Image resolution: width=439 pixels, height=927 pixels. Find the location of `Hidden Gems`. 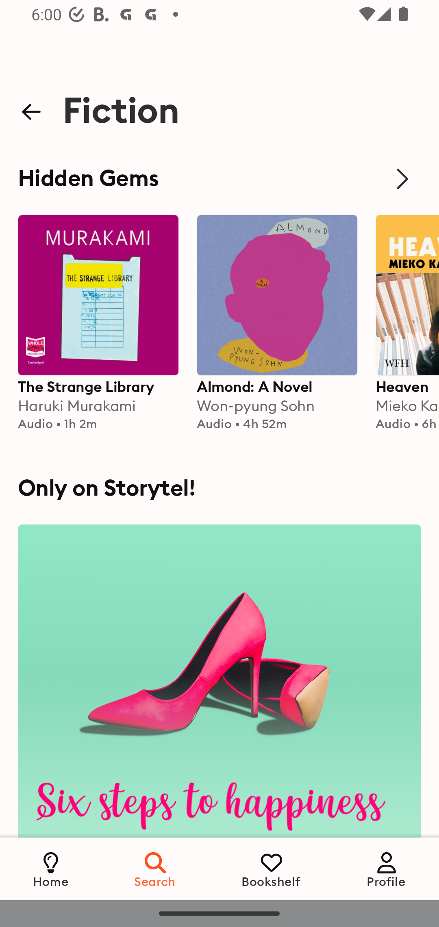

Hidden Gems is located at coordinates (219, 179).